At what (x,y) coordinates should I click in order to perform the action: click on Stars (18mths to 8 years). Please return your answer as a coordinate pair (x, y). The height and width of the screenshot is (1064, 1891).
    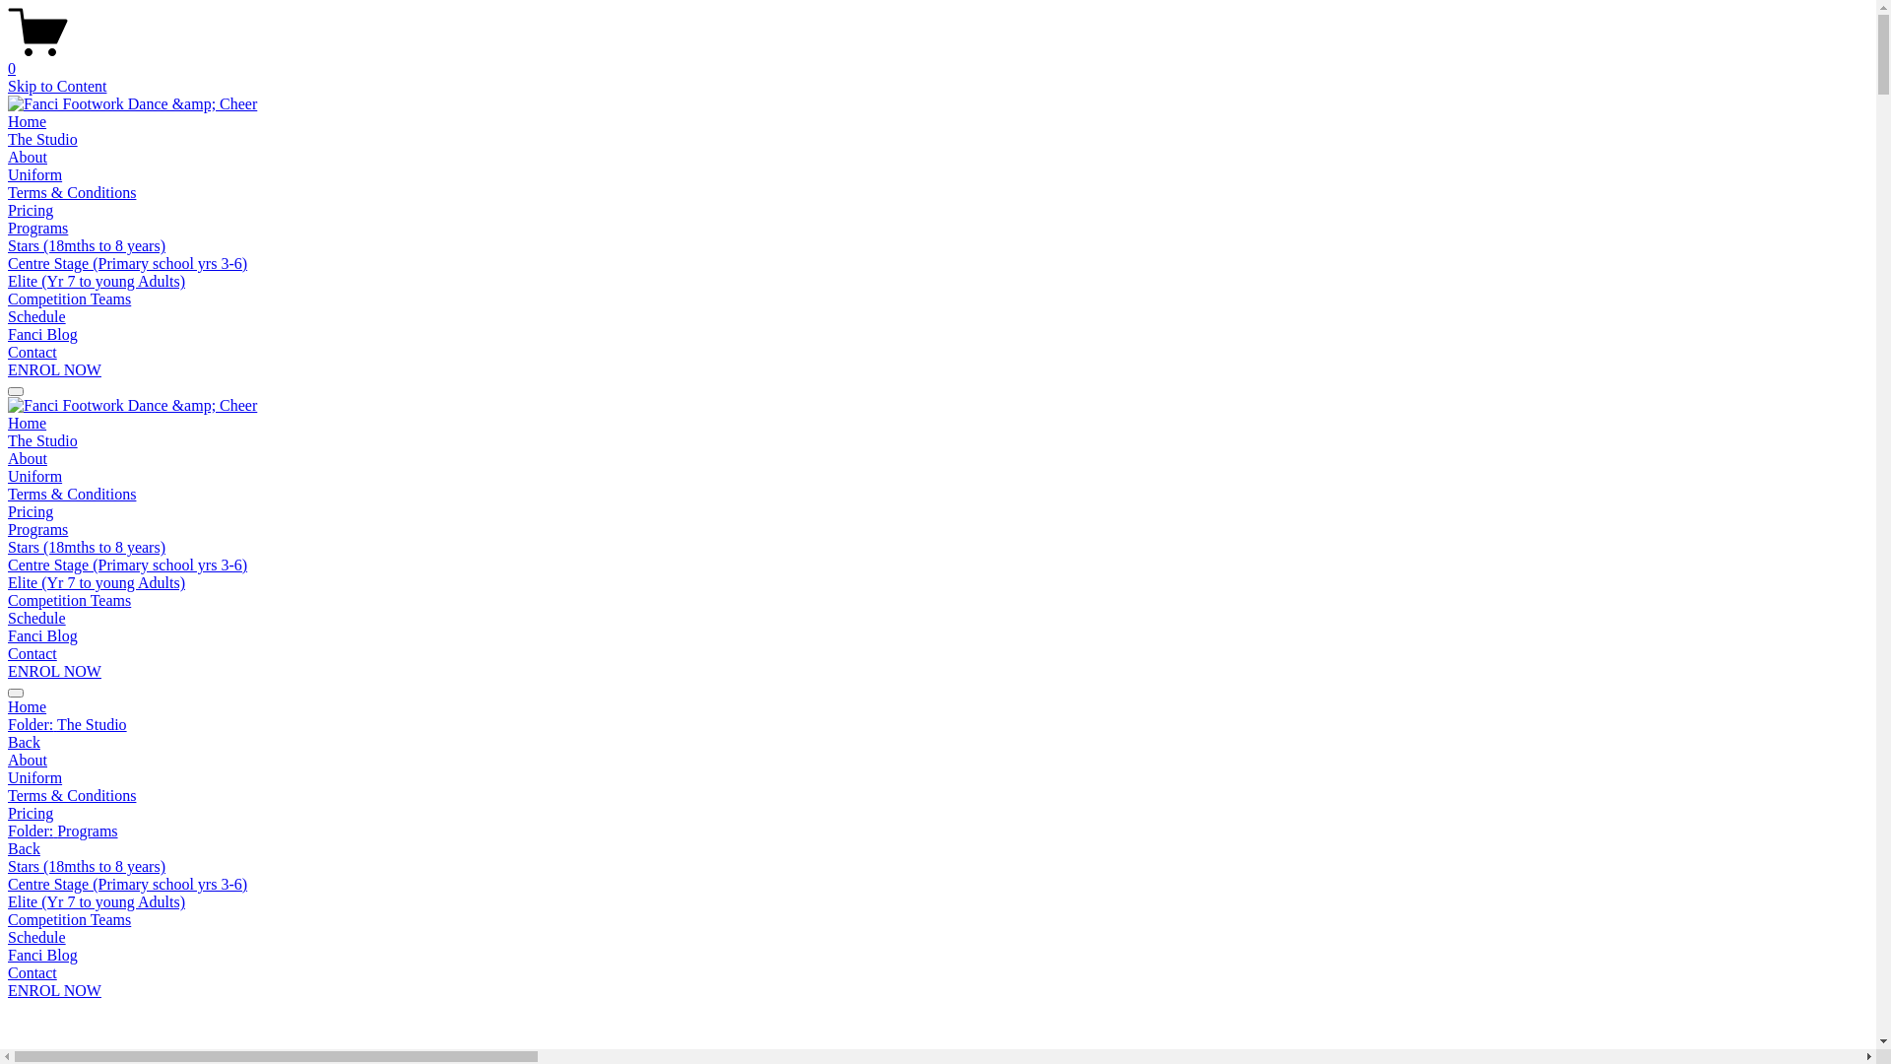
    Looking at the image, I should click on (938, 867).